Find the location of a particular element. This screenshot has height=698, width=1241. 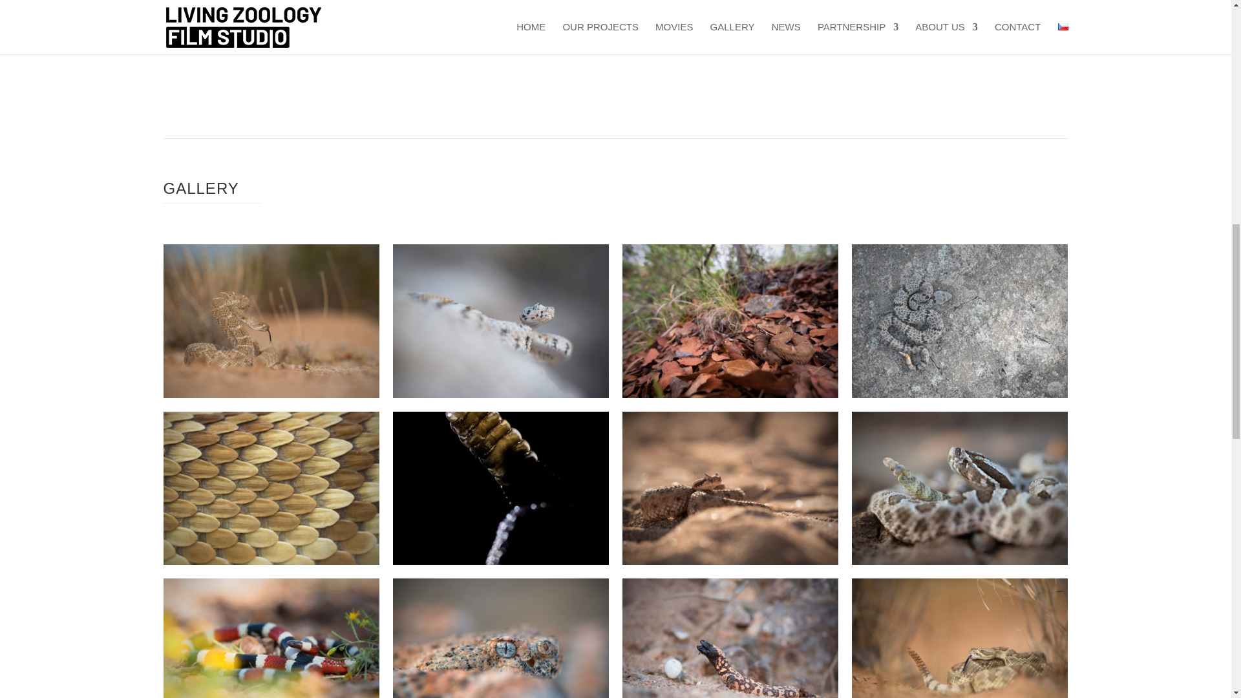

Arizona7 is located at coordinates (730, 565).